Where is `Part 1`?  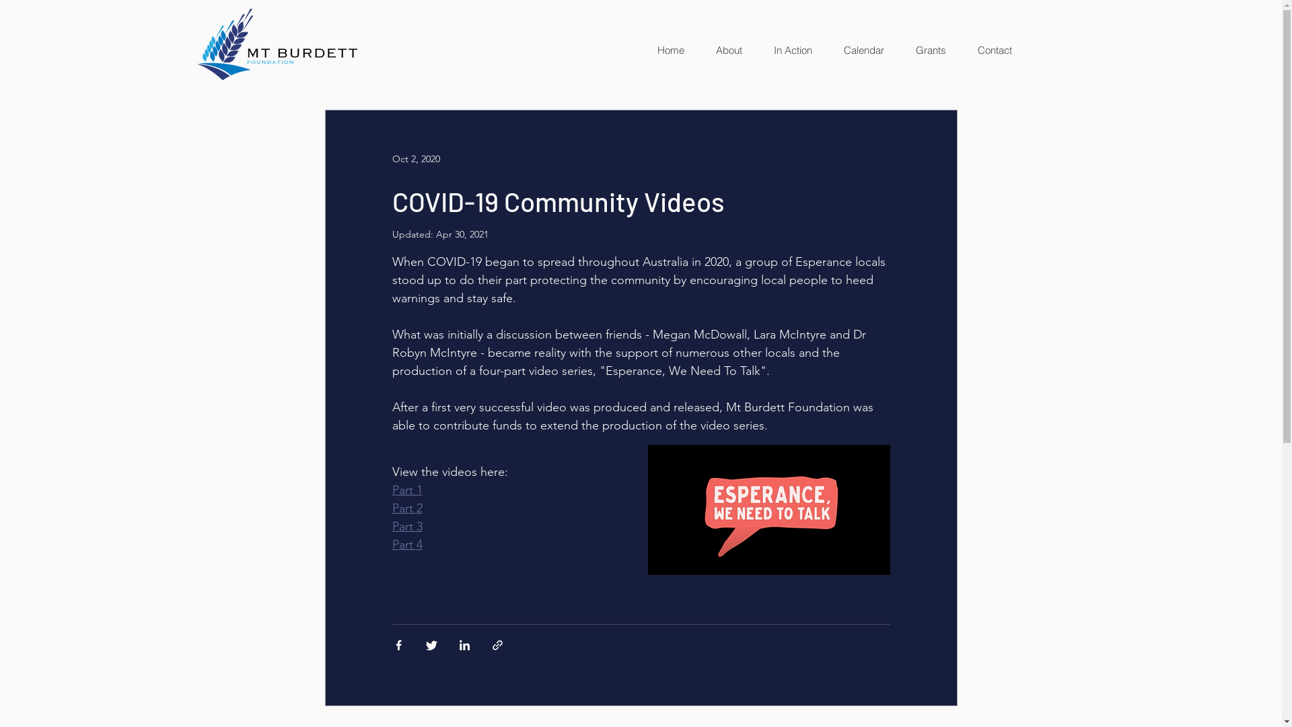
Part 1 is located at coordinates (406, 490).